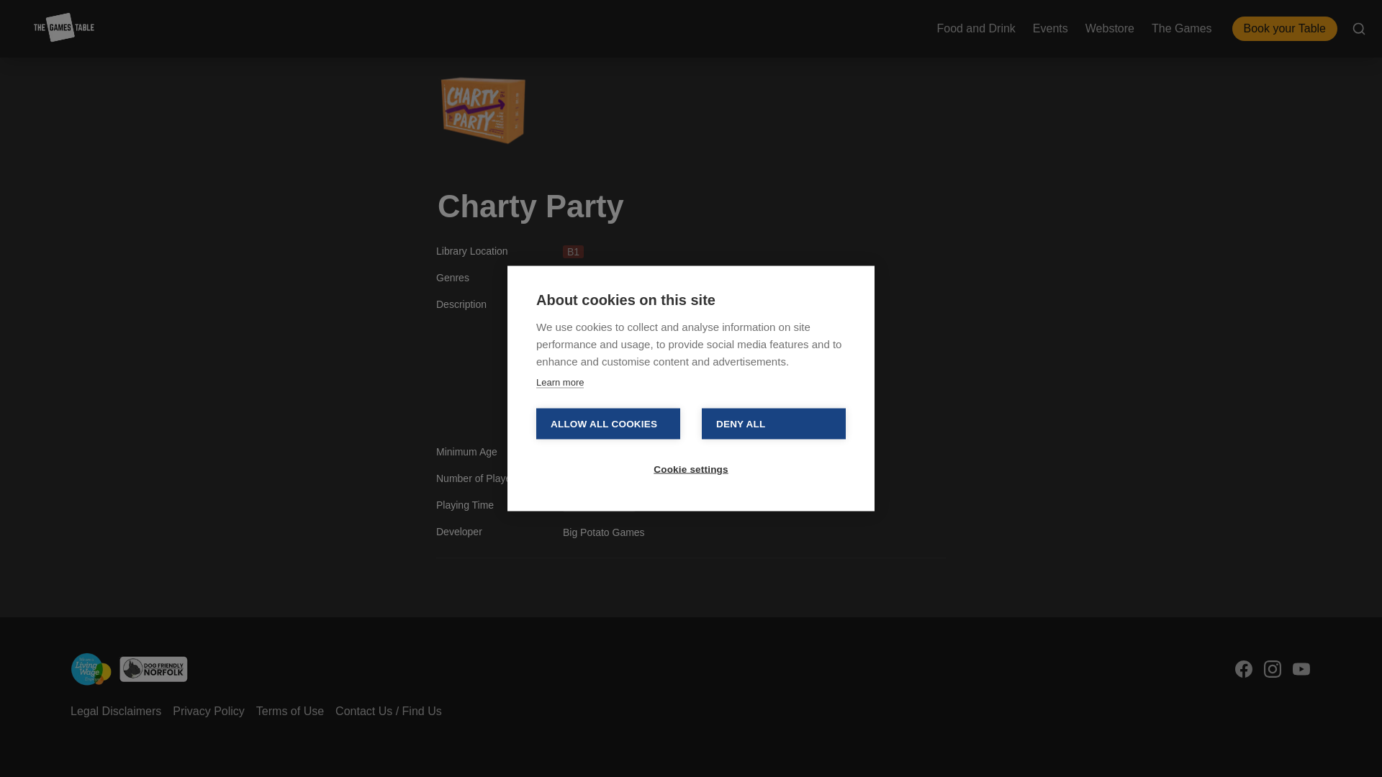 This screenshot has width=1382, height=777. What do you see at coordinates (774, 353) in the screenshot?
I see `DENY ALL` at bounding box center [774, 353].